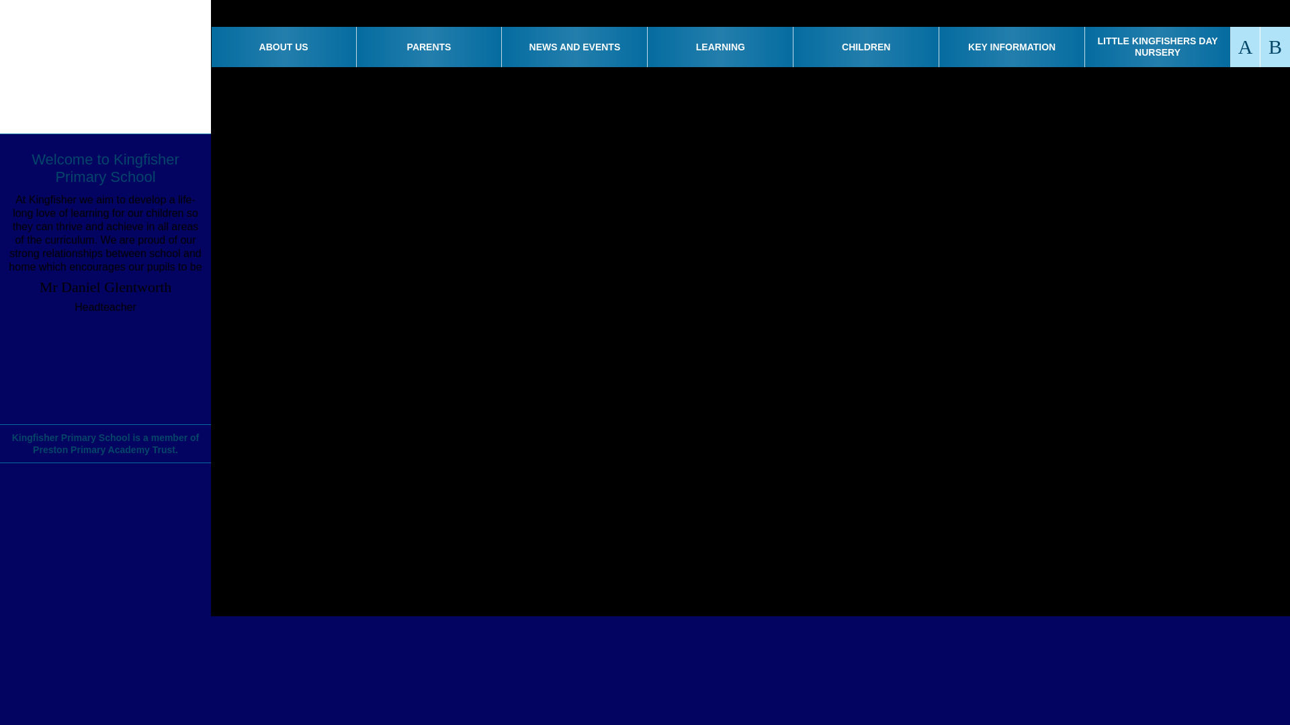 The image size is (1290, 725). Describe the element at coordinates (720, 47) in the screenshot. I see `LEARNING` at that location.